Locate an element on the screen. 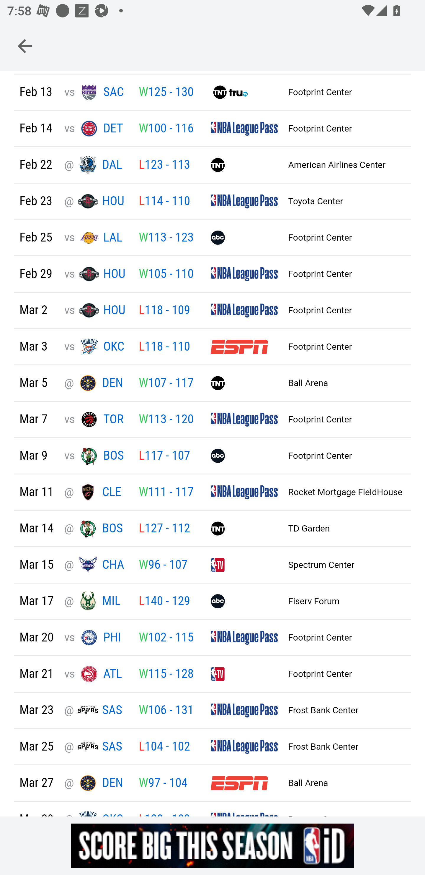 The image size is (425, 875). vs TOR Logo TOR vs TOR Logo TOR is located at coordinates (96, 420).